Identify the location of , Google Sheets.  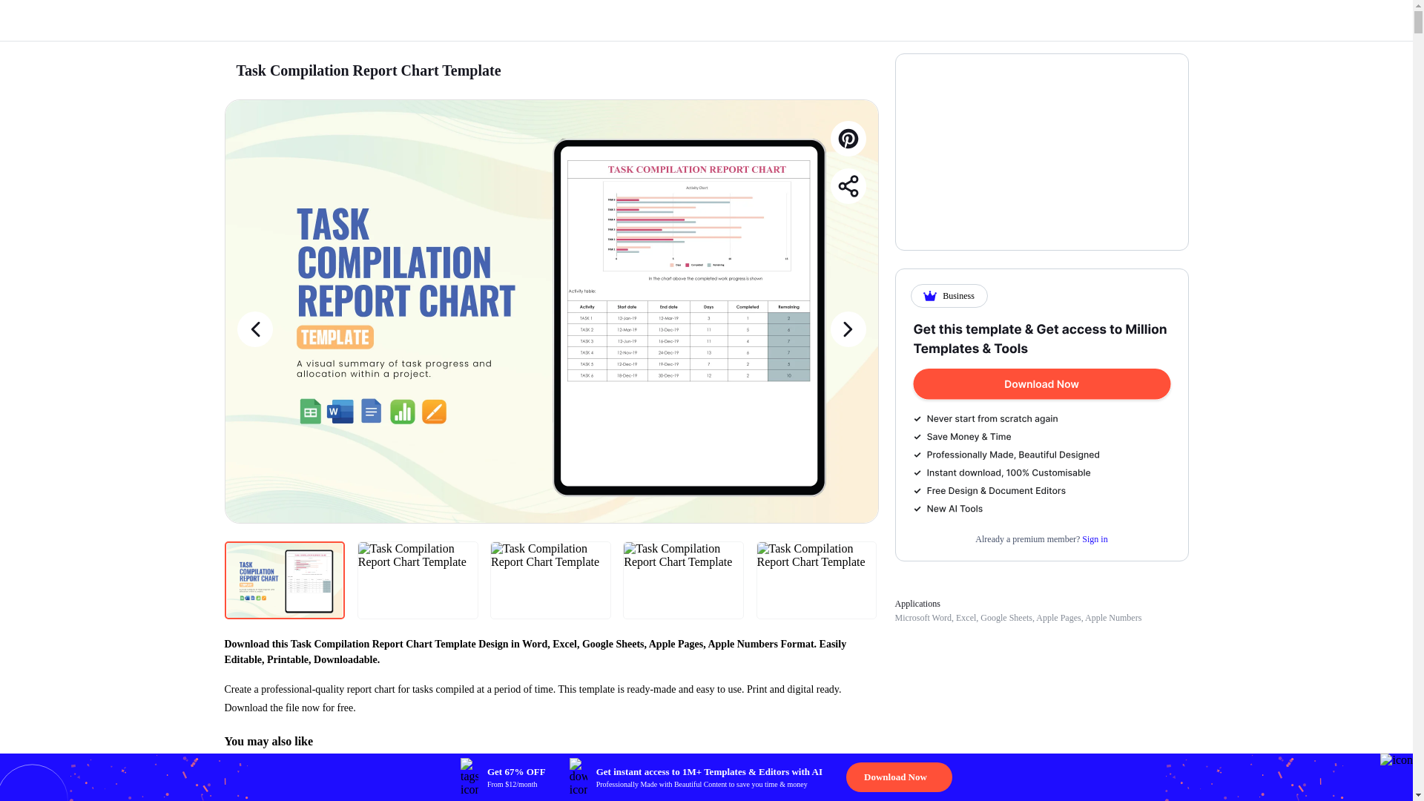
(1004, 618).